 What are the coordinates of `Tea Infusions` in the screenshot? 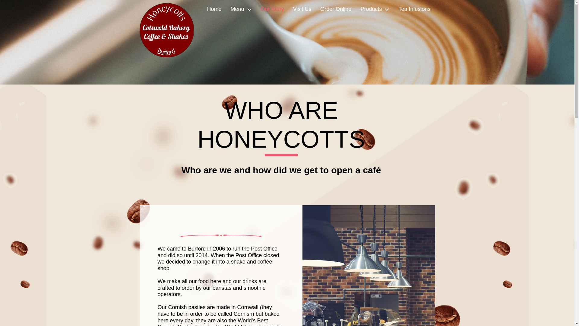 It's located at (414, 9).